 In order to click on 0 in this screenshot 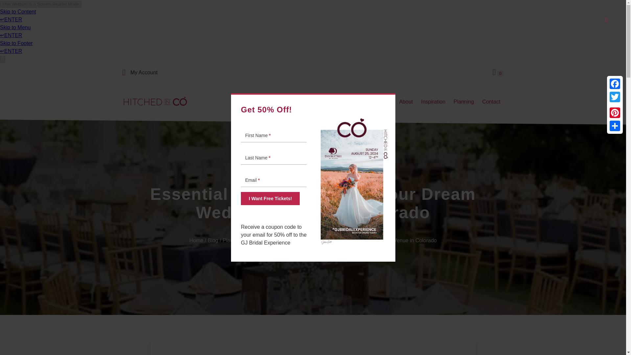, I will do `click(498, 73)`.